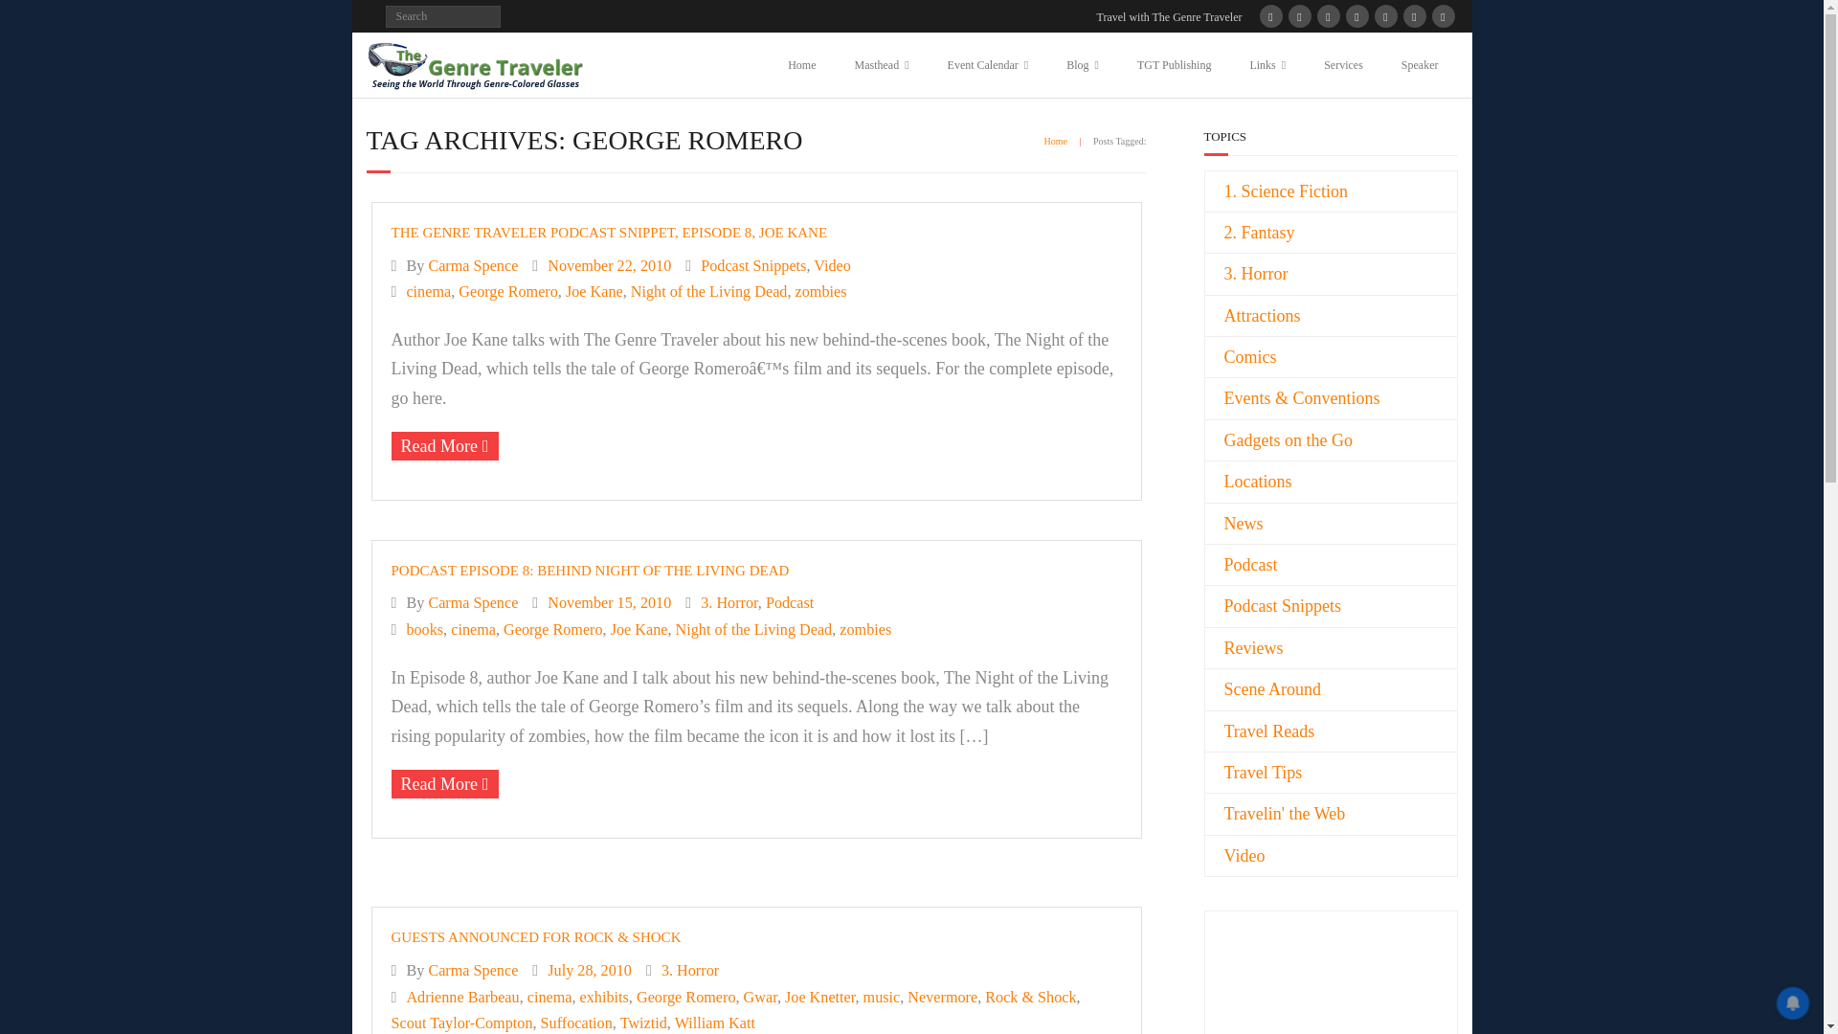 The width and height of the screenshot is (1838, 1034). What do you see at coordinates (800, 64) in the screenshot?
I see `Home` at bounding box center [800, 64].